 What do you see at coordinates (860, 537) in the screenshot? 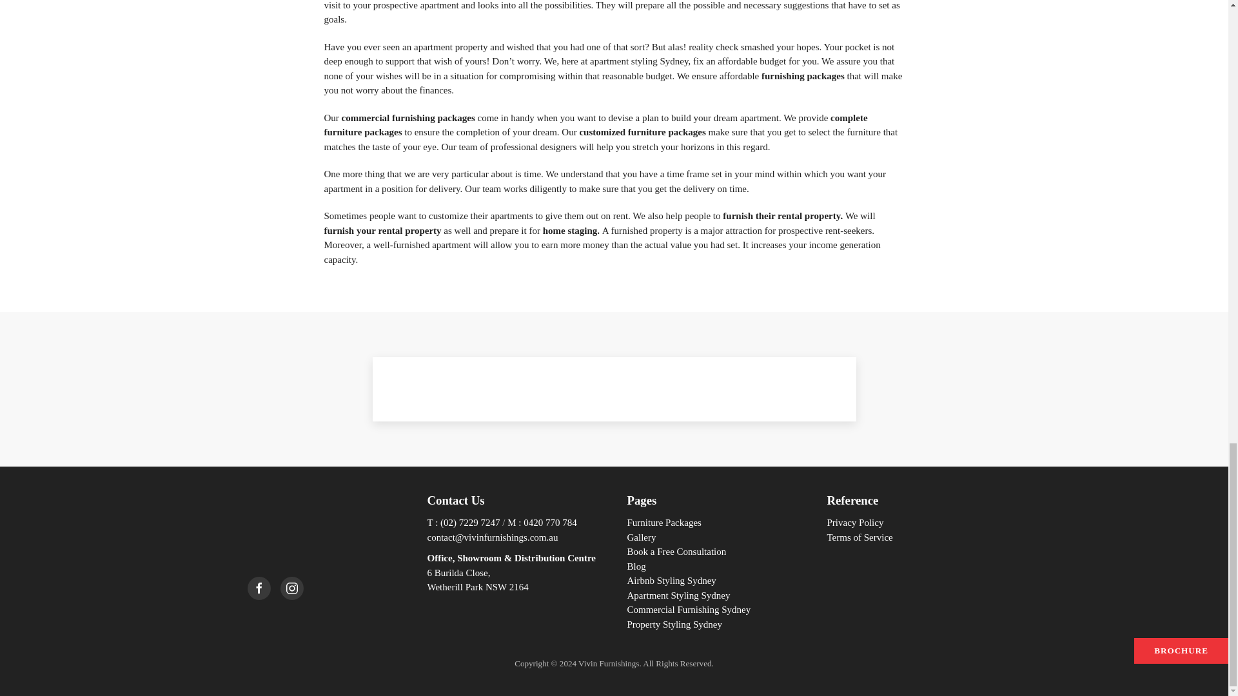
I see `Terms of Service` at bounding box center [860, 537].